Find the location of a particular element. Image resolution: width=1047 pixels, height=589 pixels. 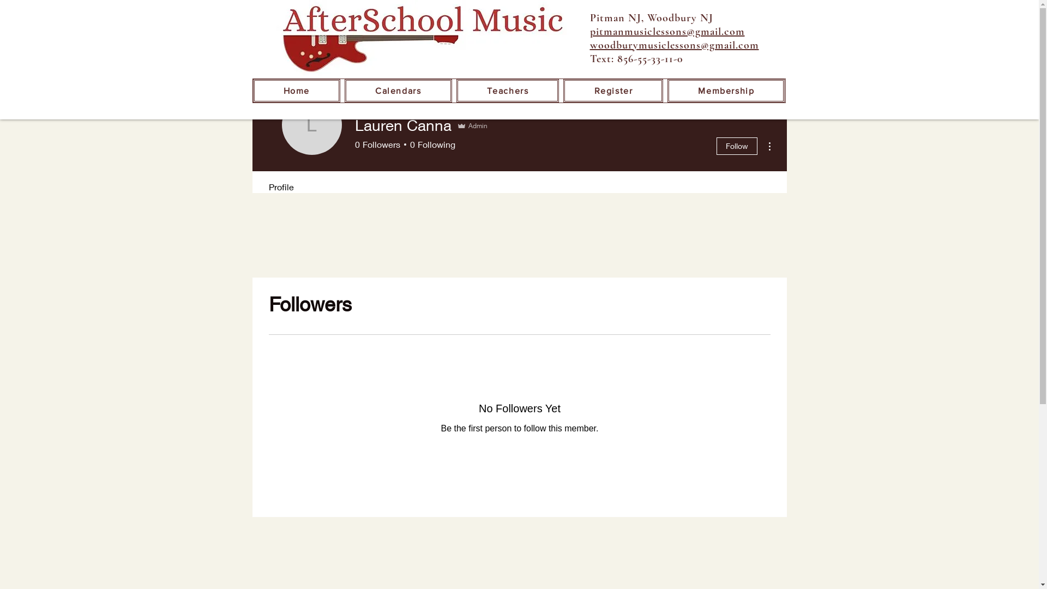

Teachers is located at coordinates (508, 91).